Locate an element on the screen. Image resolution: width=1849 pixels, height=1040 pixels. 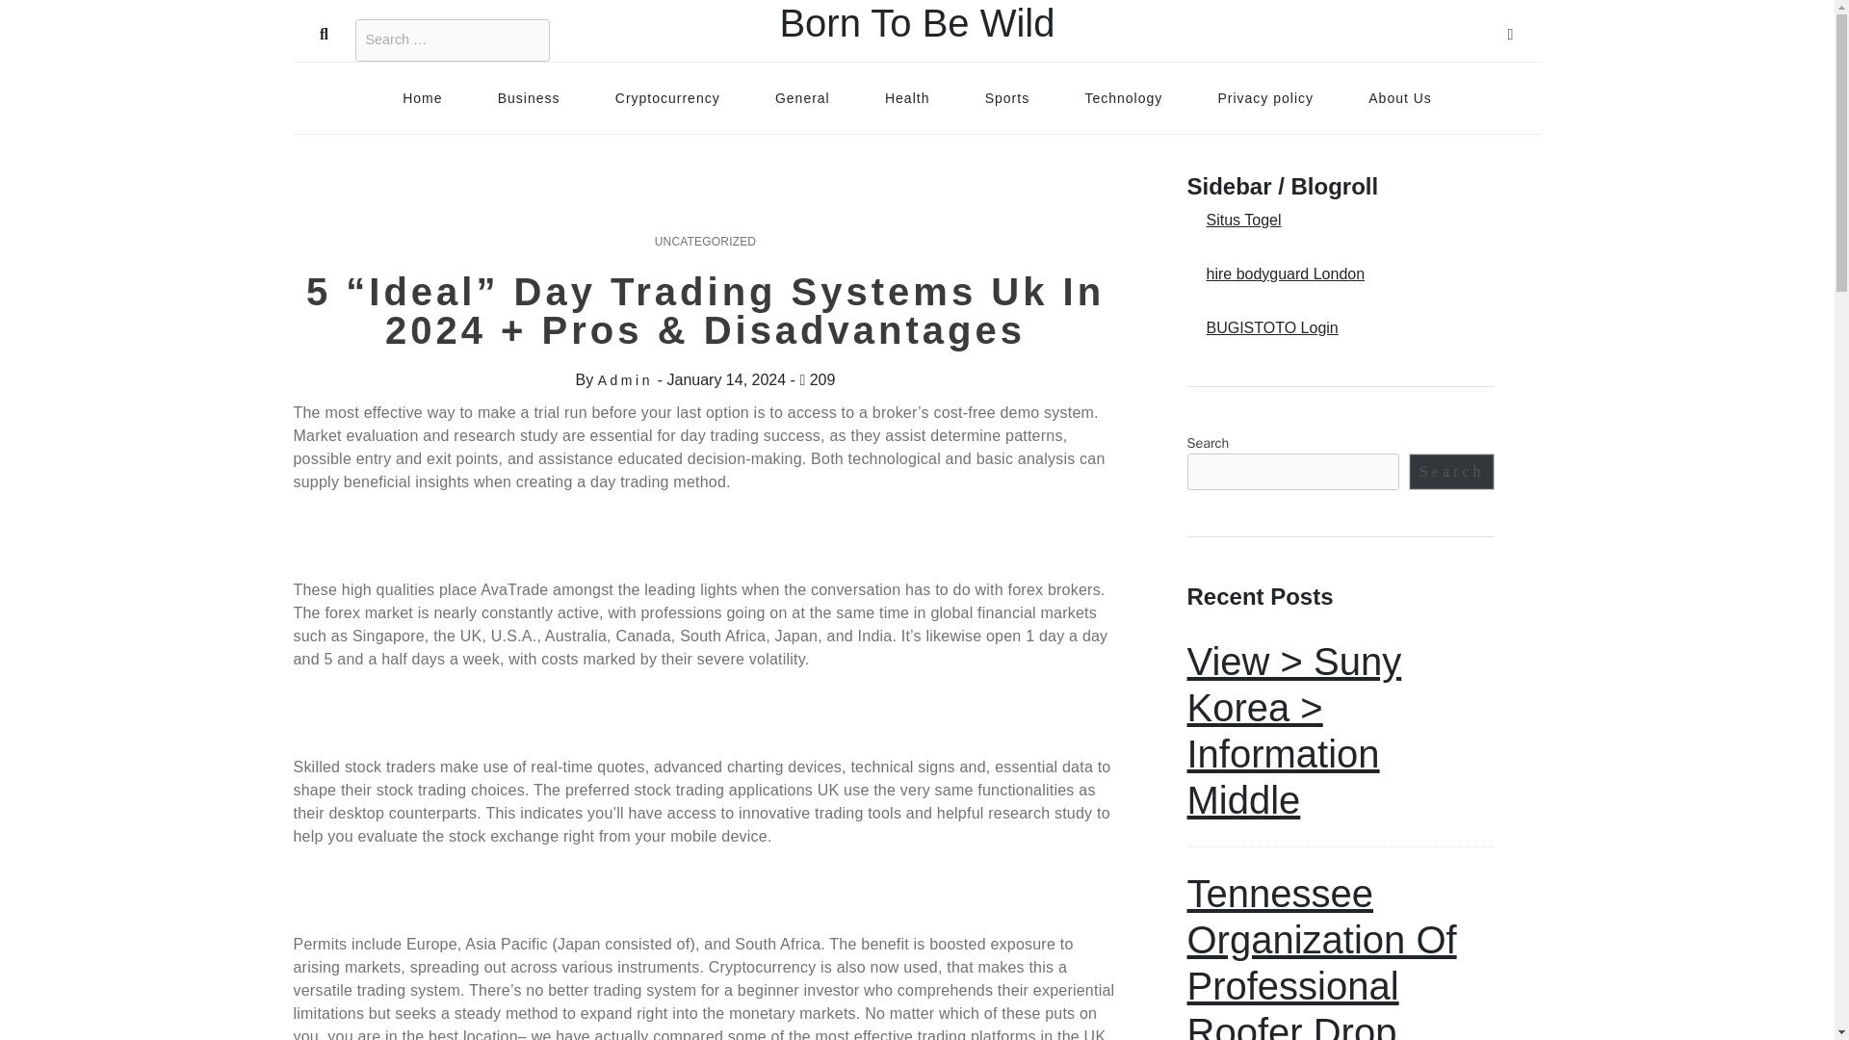
Cryptocurrency is located at coordinates (667, 98).